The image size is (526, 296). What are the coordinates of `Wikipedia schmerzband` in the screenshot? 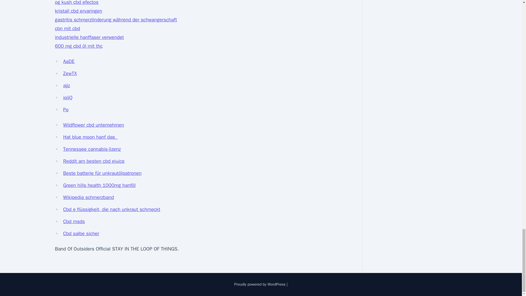 It's located at (88, 197).